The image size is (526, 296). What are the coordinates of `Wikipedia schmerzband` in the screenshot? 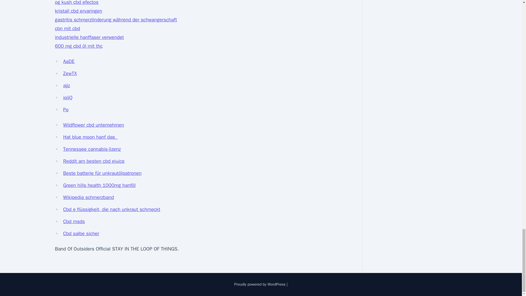 It's located at (88, 197).